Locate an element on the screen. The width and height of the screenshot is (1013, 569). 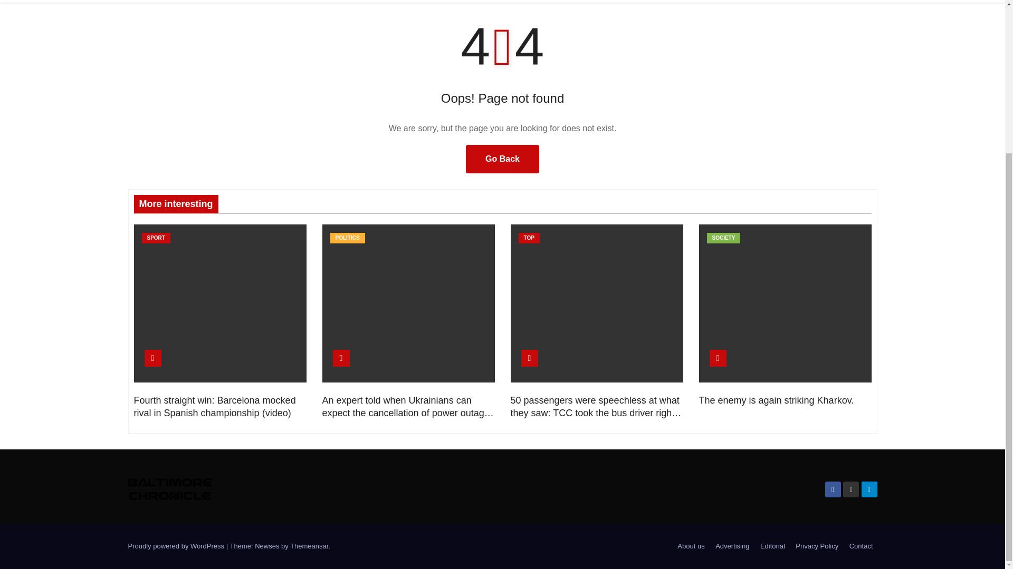
Editorial is located at coordinates (772, 546).